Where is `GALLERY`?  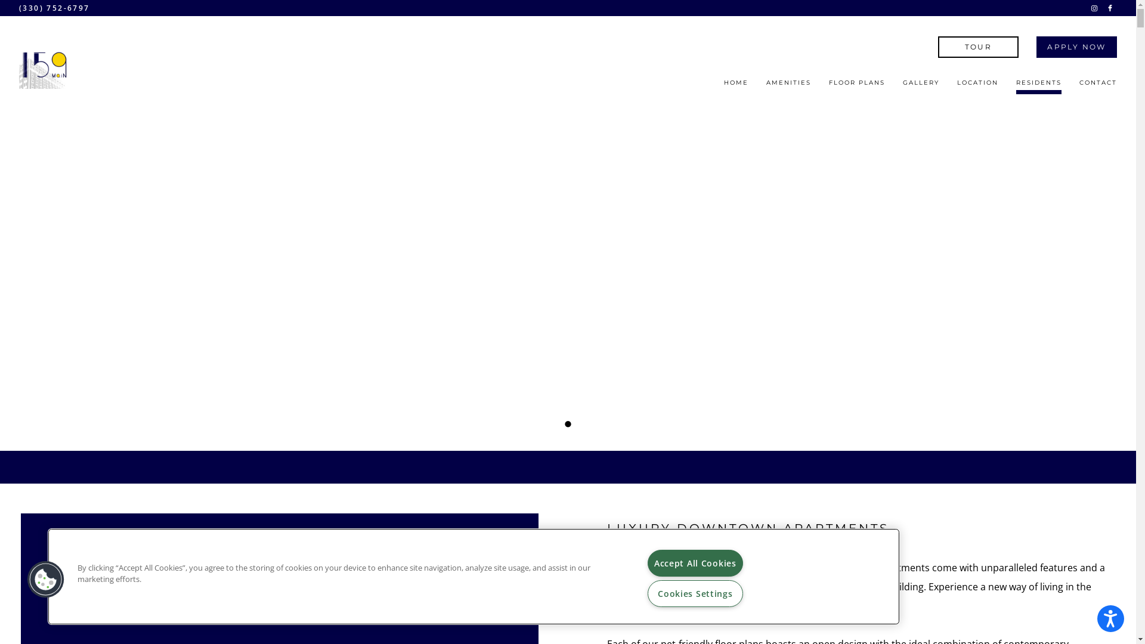
GALLERY is located at coordinates (921, 86).